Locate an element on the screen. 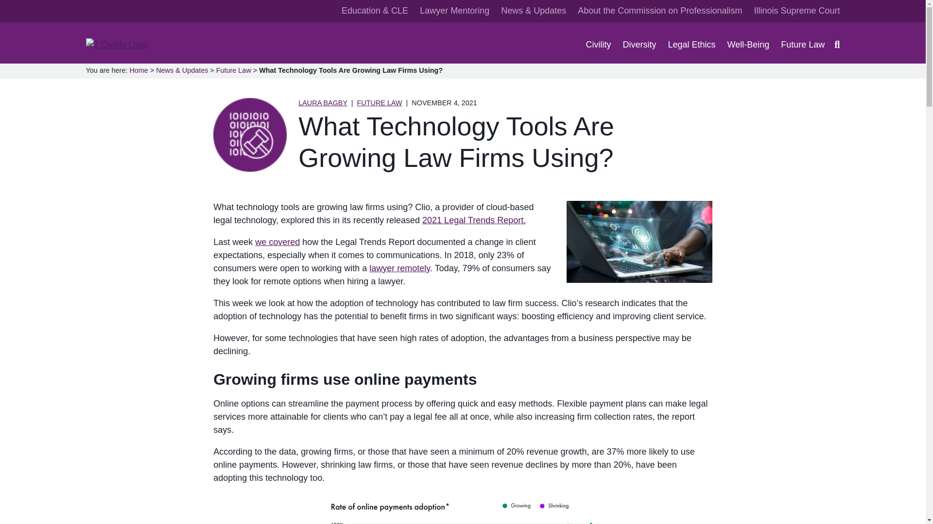 Image resolution: width=933 pixels, height=524 pixels. About the Commission on Professionalism is located at coordinates (659, 11).